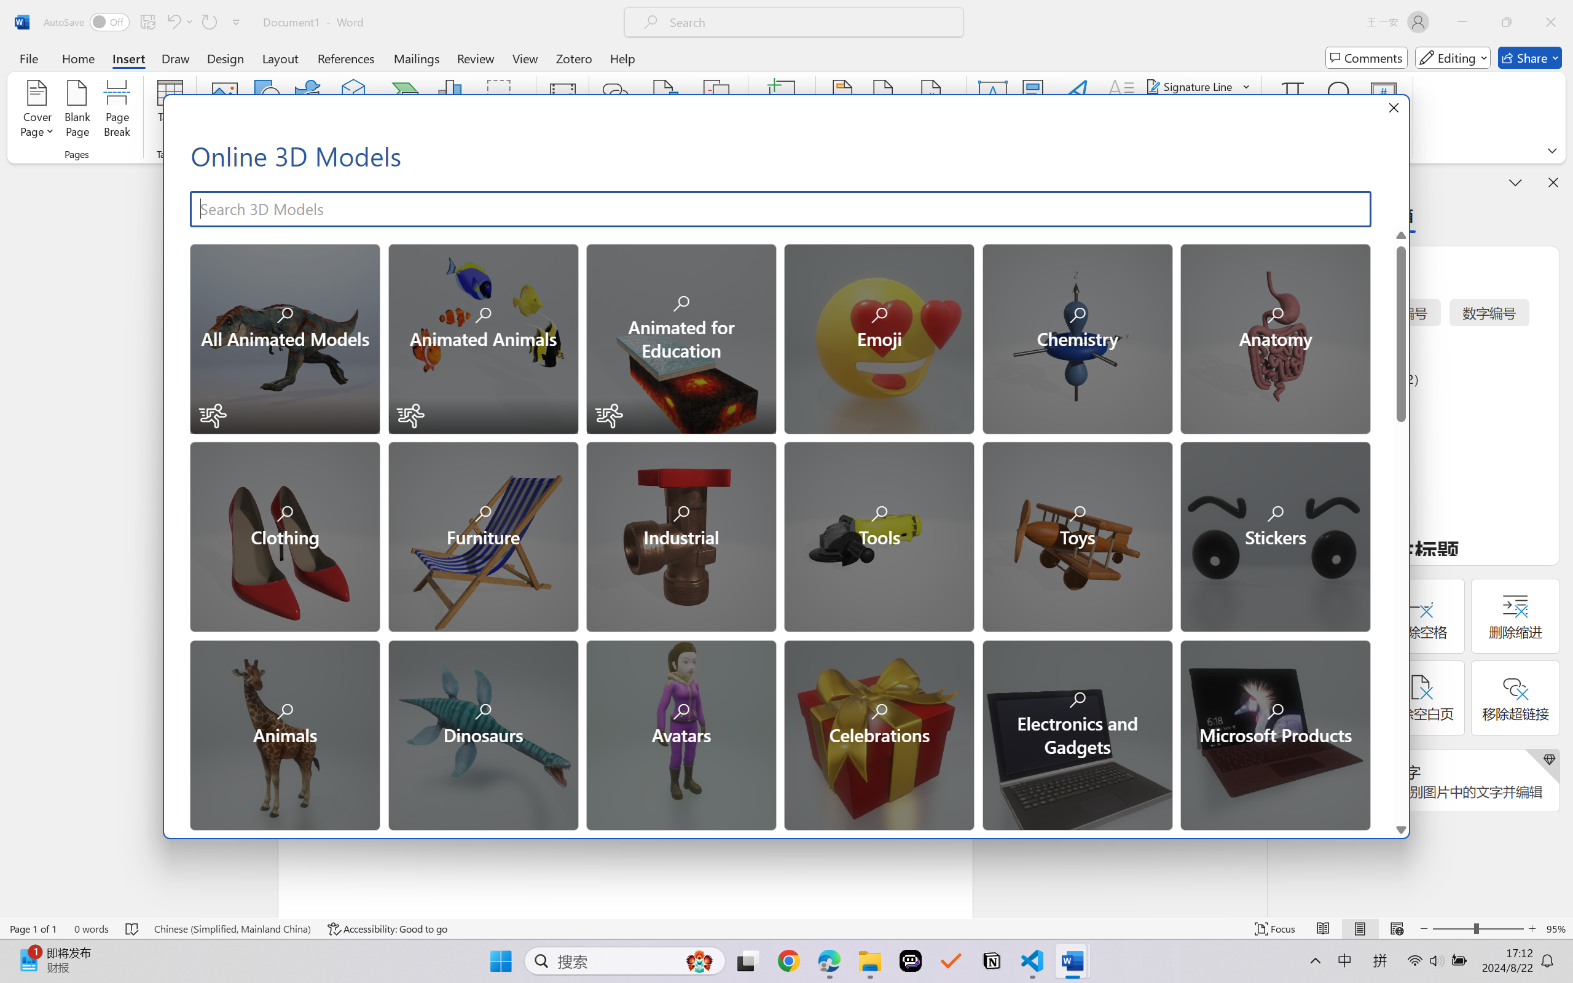  What do you see at coordinates (284, 338) in the screenshot?
I see `All Animated Models` at bounding box center [284, 338].